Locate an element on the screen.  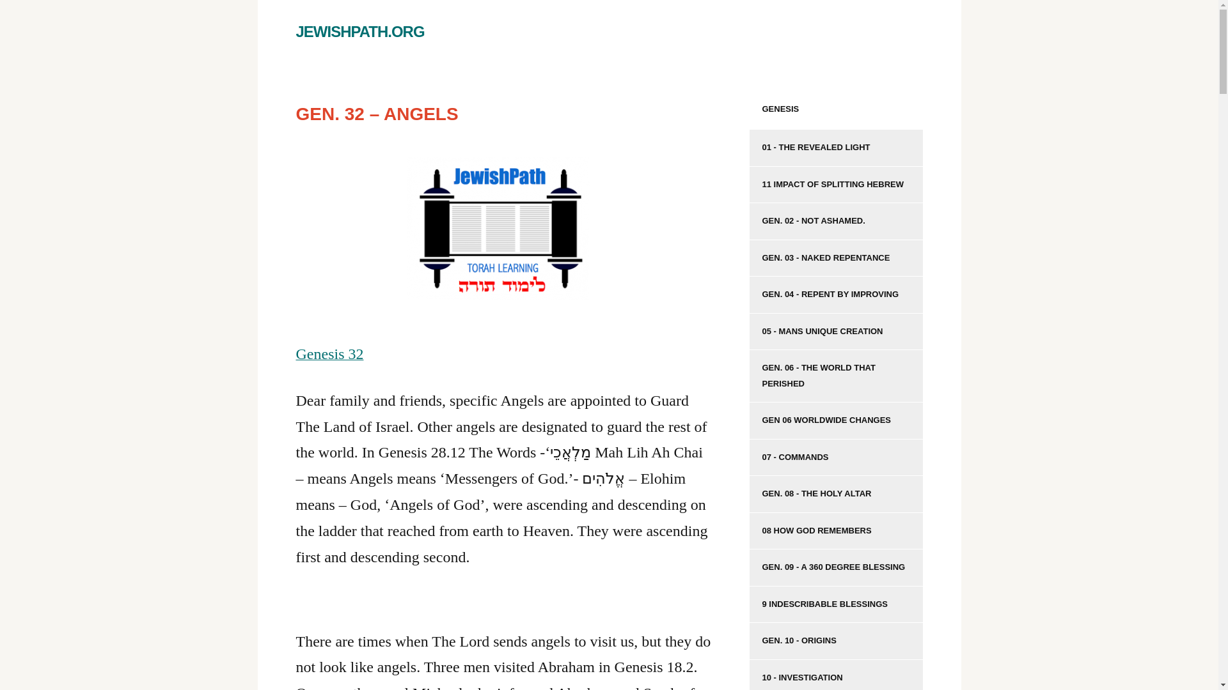
GENESIS is located at coordinates (836, 109).